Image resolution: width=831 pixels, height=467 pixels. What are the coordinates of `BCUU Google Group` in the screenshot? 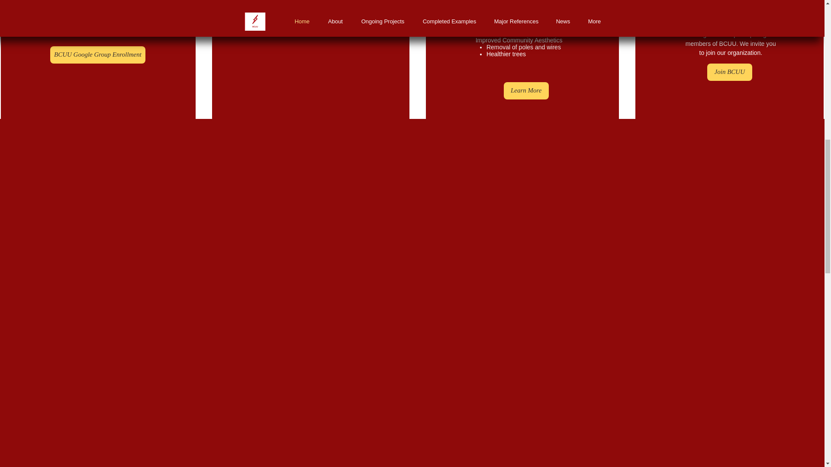 It's located at (95, 18).